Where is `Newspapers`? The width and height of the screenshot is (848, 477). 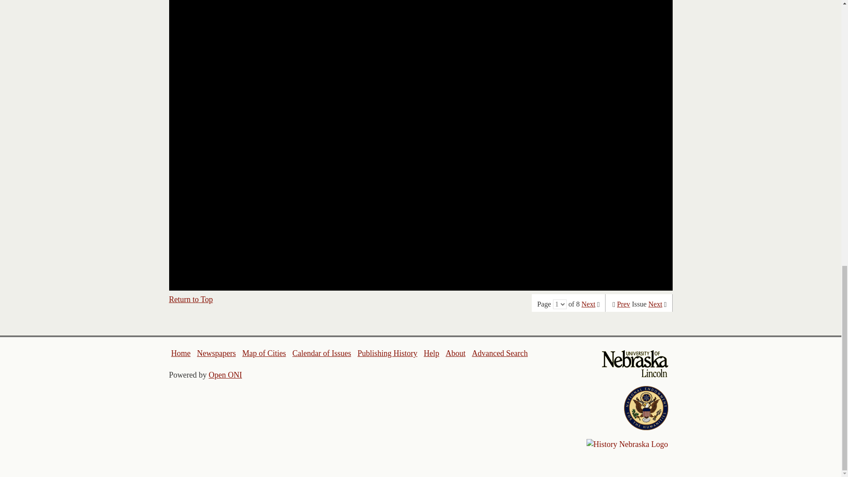 Newspapers is located at coordinates (216, 353).